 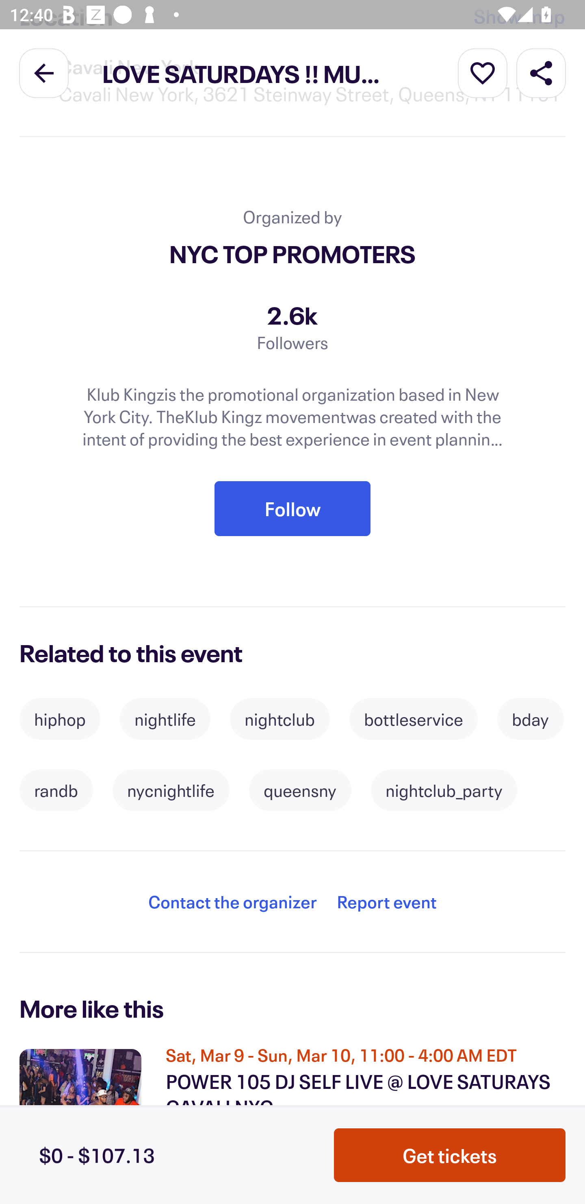 I want to click on Contact the organizer, so click(x=232, y=902).